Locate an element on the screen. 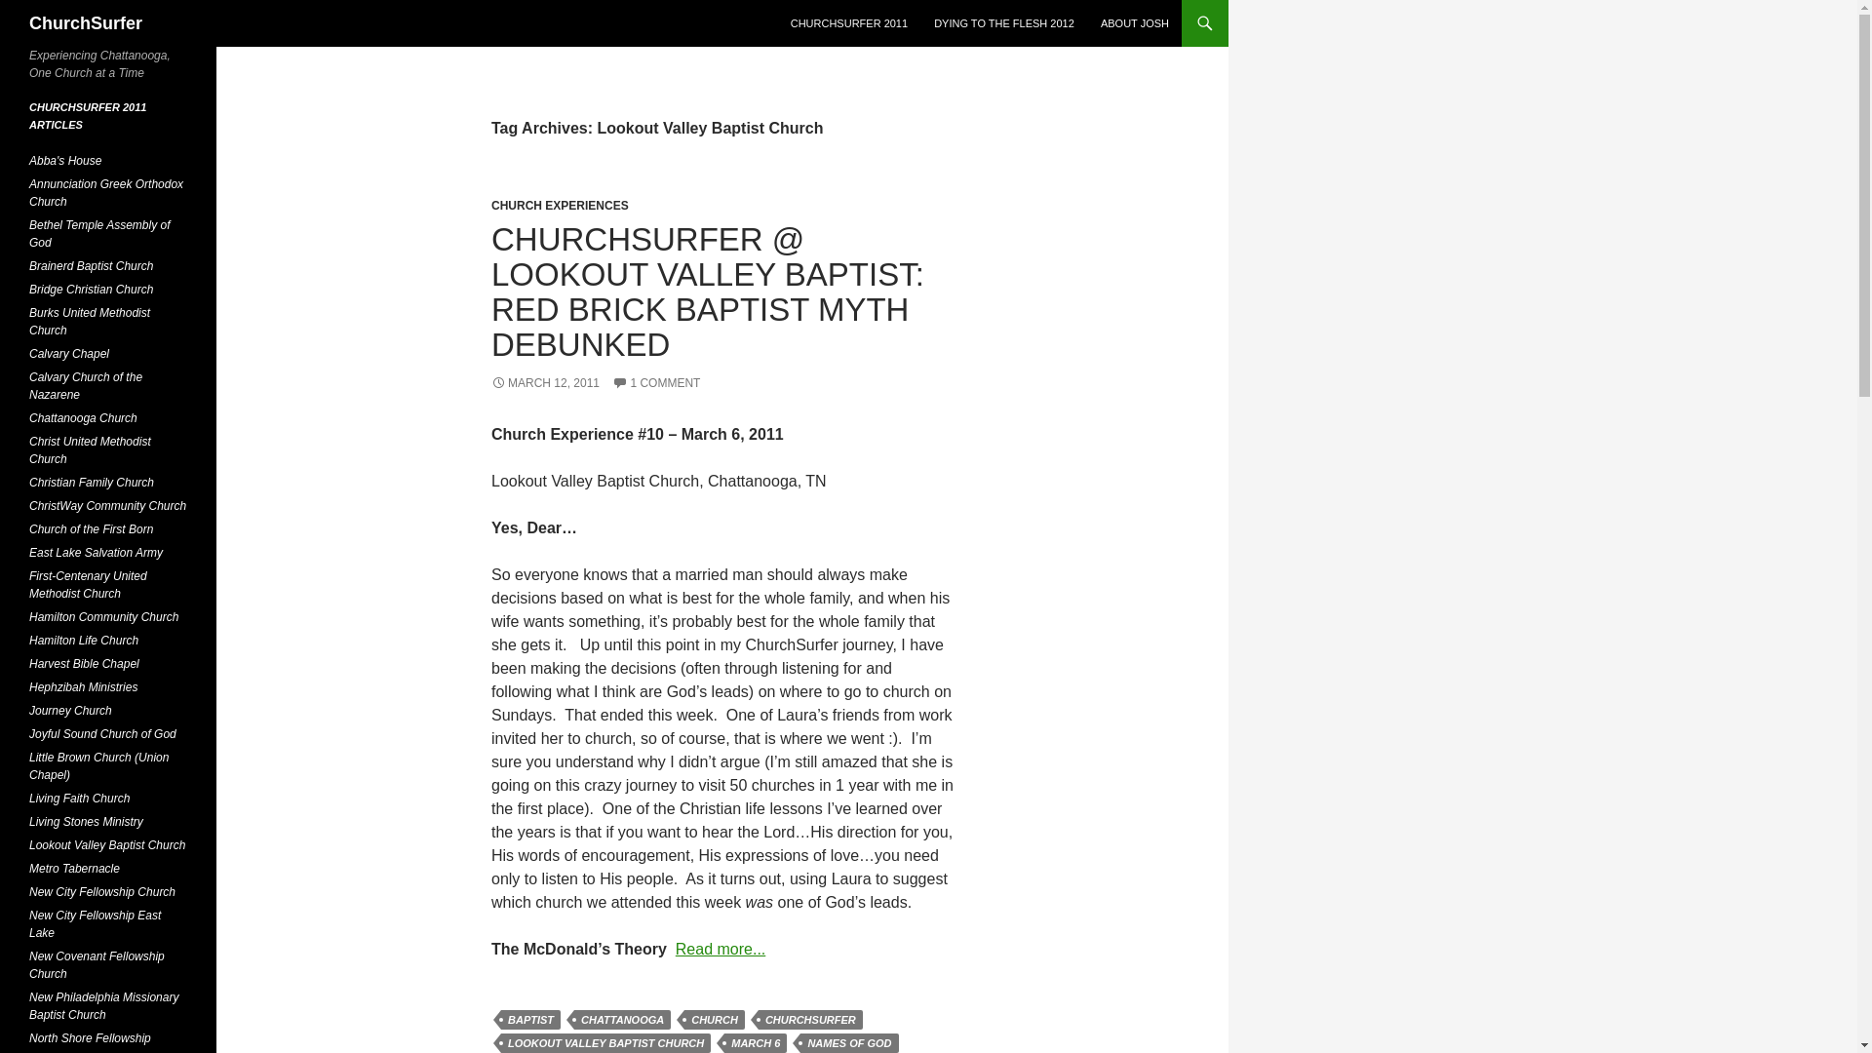  ChurchSurfer at Bridge Christian Church is located at coordinates (92, 289).